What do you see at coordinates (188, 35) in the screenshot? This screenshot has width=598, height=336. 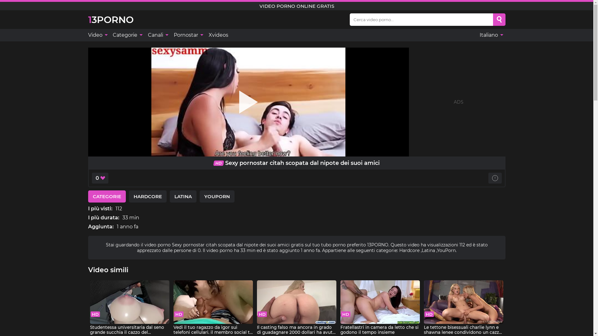 I see `Pornostar` at bounding box center [188, 35].